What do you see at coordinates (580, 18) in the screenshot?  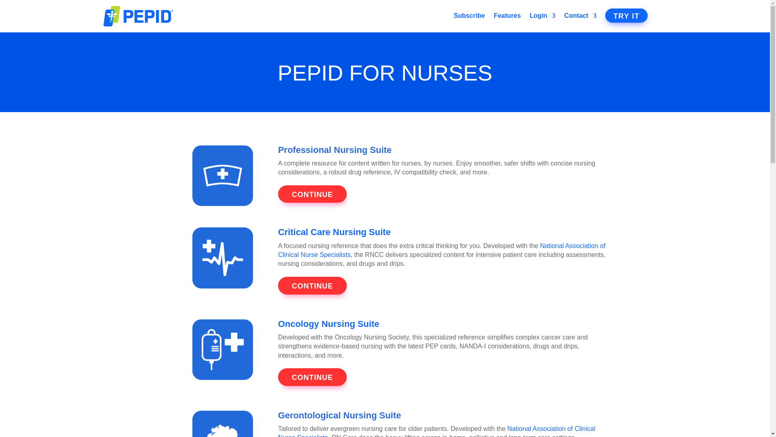 I see `Contact` at bounding box center [580, 18].